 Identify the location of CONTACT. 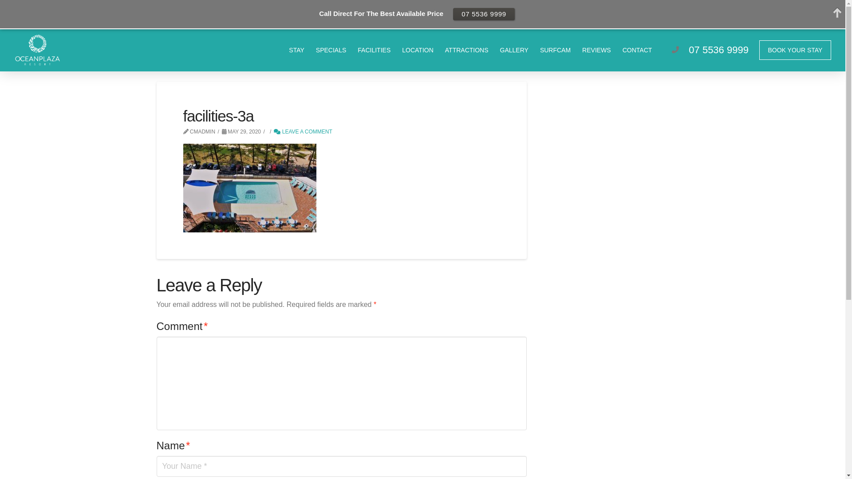
(637, 50).